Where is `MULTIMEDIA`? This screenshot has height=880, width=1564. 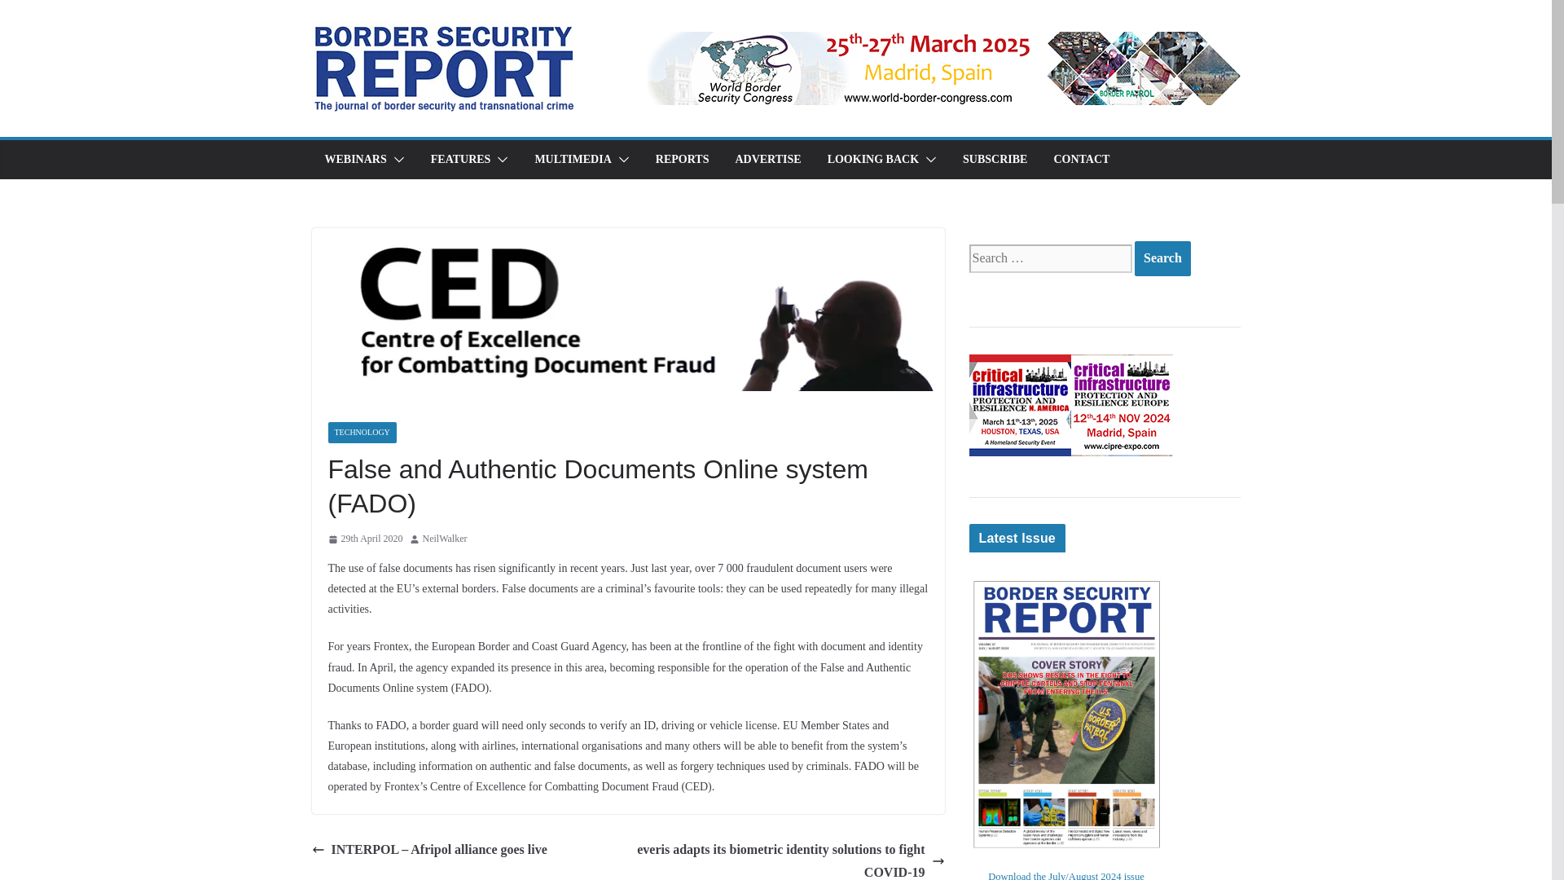
MULTIMEDIA is located at coordinates (573, 160).